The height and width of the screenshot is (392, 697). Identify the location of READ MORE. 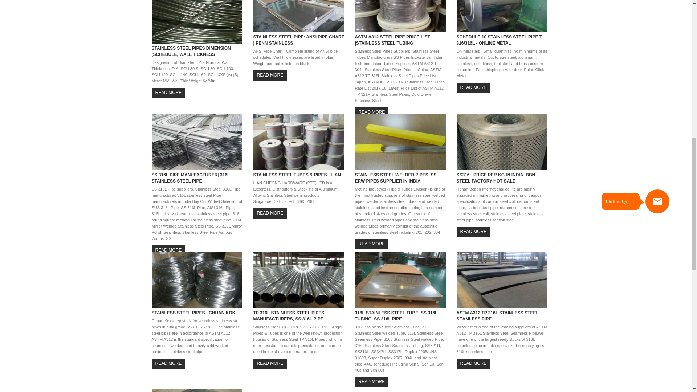
(372, 382).